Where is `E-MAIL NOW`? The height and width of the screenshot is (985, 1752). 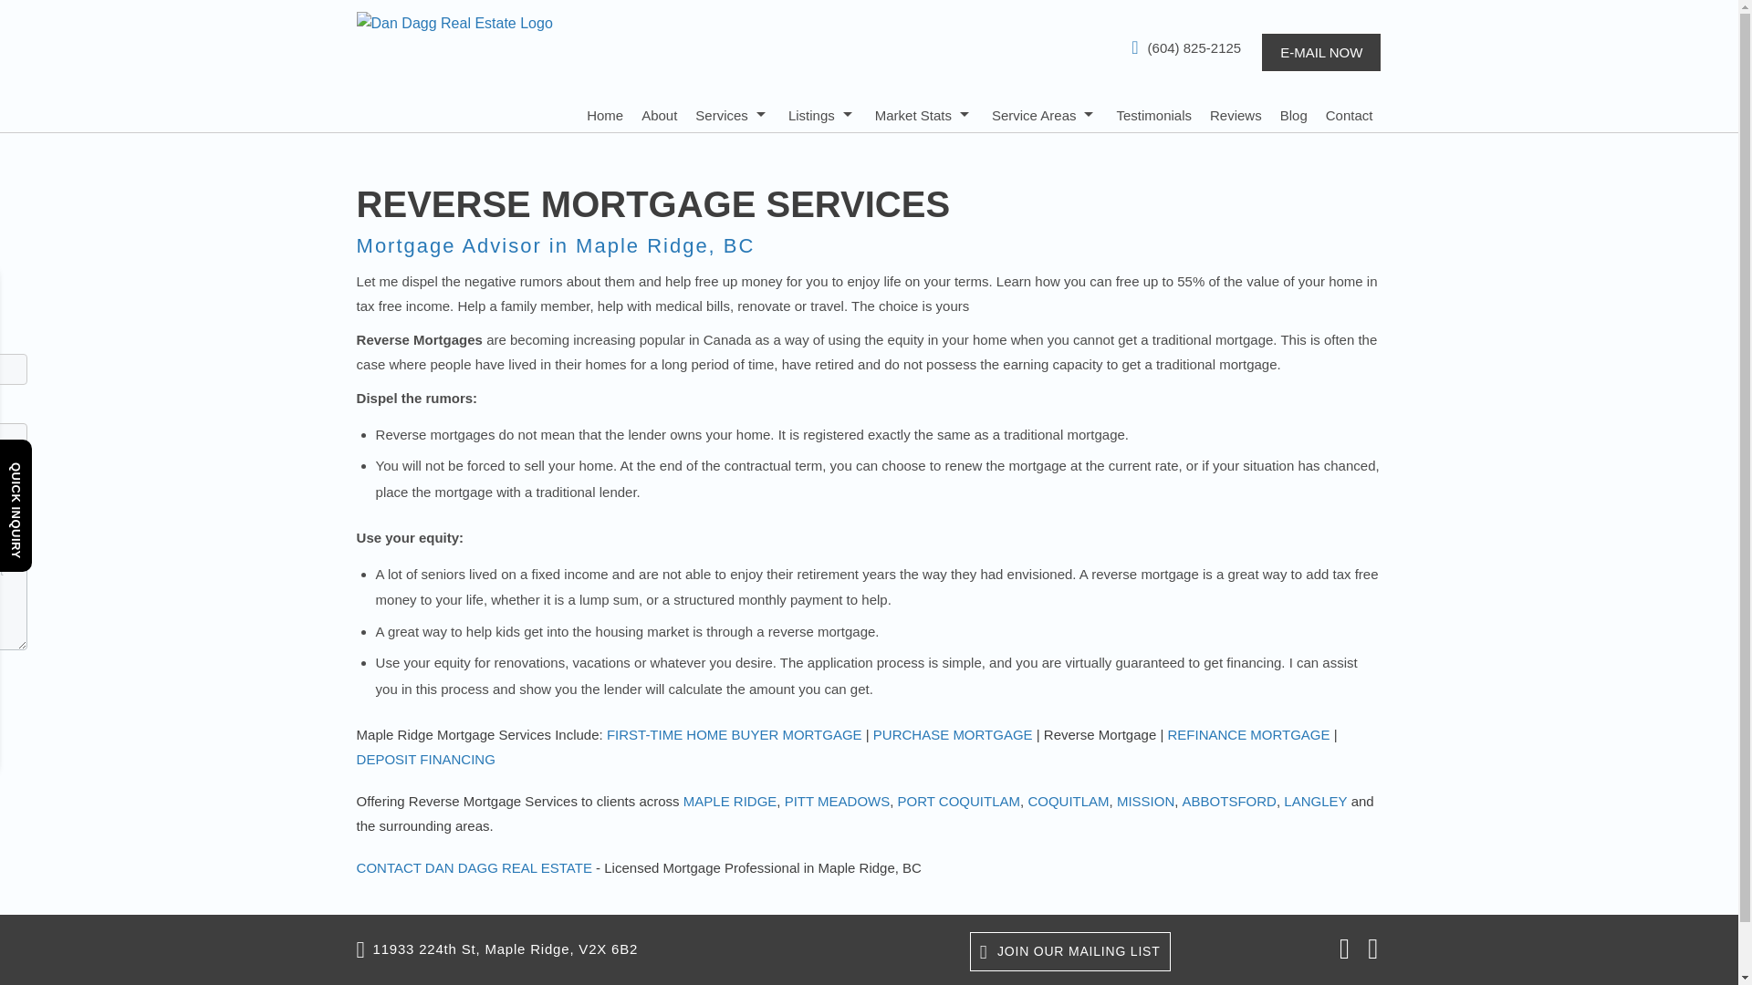 E-MAIL NOW is located at coordinates (1321, 51).